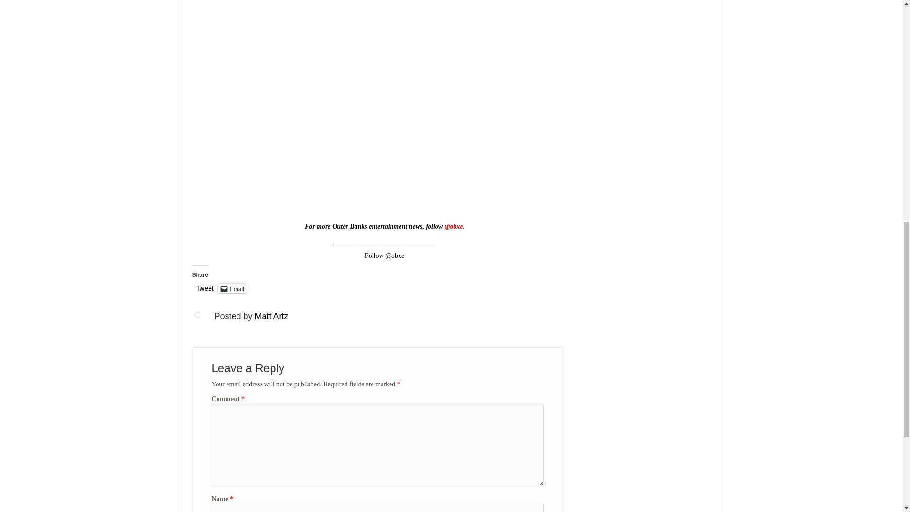 The height and width of the screenshot is (512, 910). What do you see at coordinates (232, 288) in the screenshot?
I see `Click to email a link to a friend` at bounding box center [232, 288].